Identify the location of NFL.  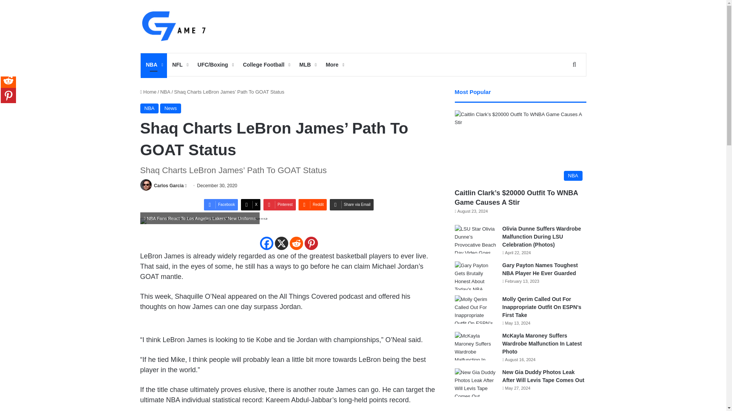
(179, 65).